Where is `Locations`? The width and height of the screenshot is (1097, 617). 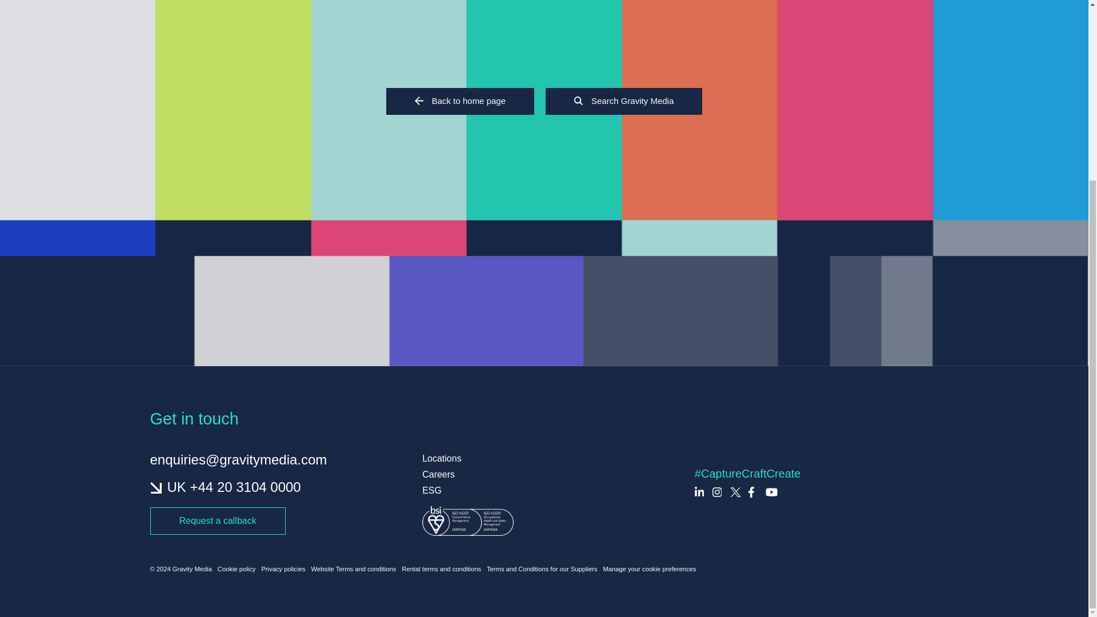 Locations is located at coordinates (544, 458).